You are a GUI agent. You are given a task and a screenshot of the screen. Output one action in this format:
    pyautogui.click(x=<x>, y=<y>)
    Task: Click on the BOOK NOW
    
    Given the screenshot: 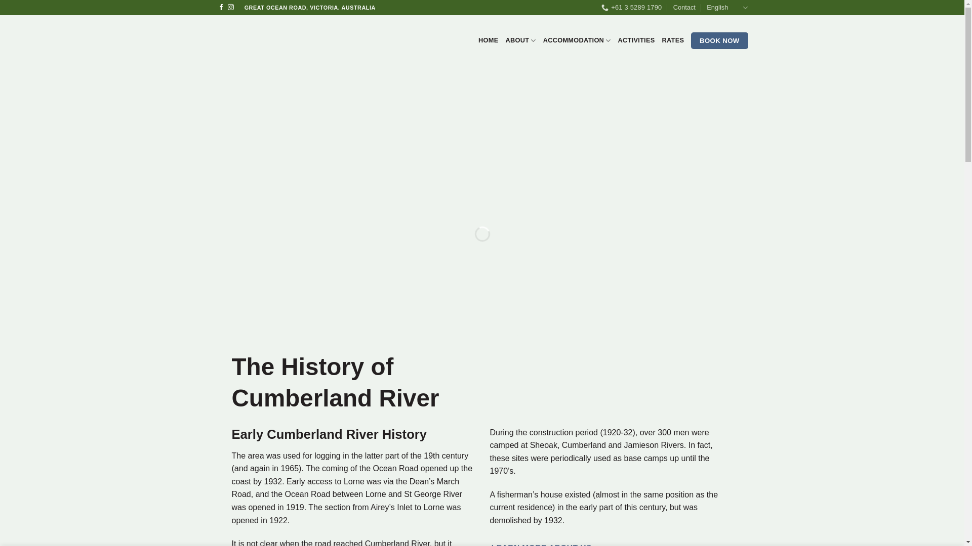 What is the action you would take?
    pyautogui.click(x=719, y=41)
    